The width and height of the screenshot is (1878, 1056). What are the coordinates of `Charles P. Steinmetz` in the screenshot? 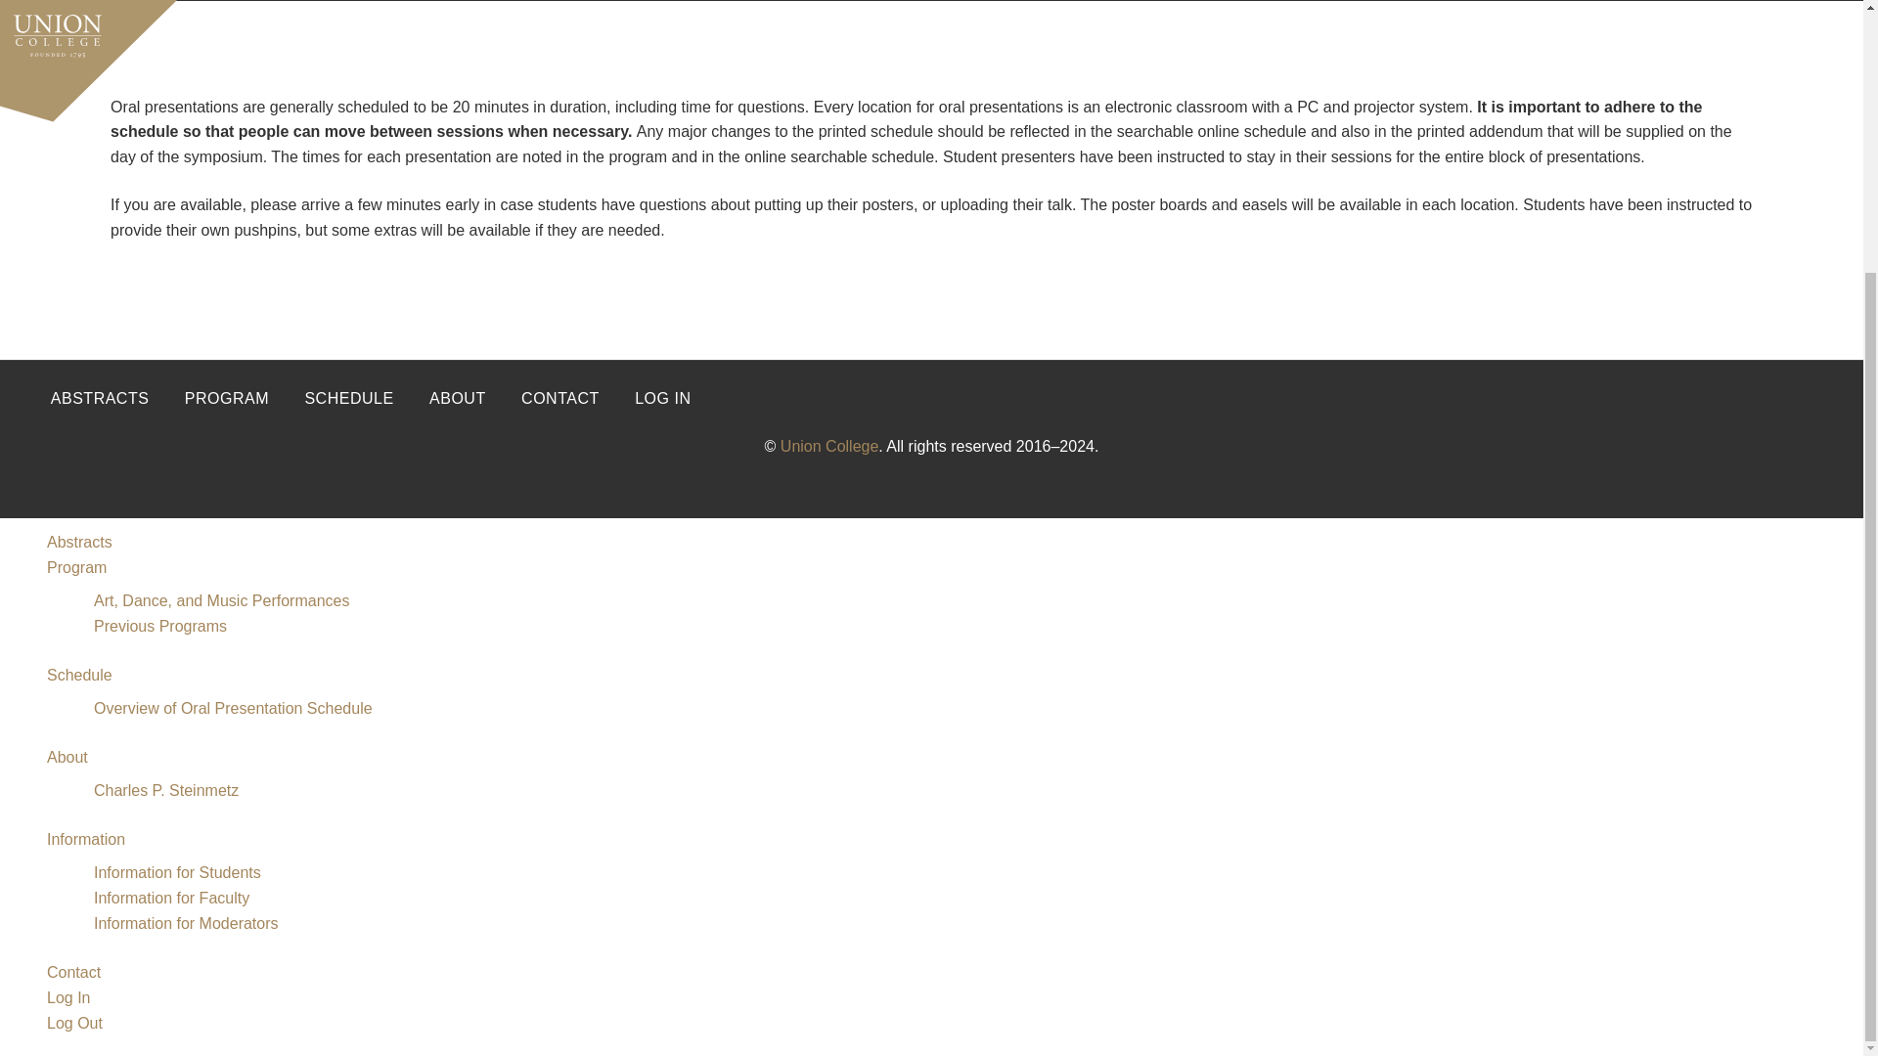 It's located at (166, 790).